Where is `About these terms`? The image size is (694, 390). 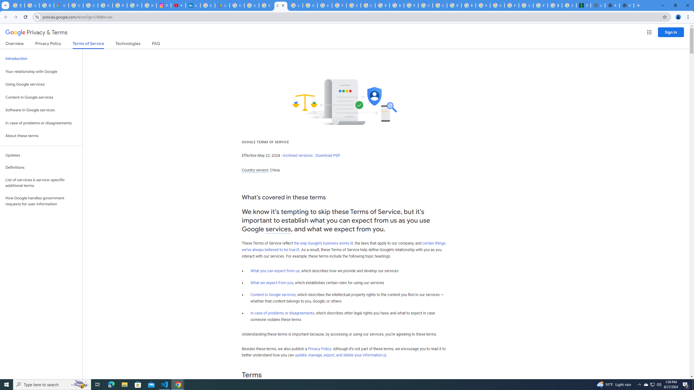
About these terms is located at coordinates (41, 136).